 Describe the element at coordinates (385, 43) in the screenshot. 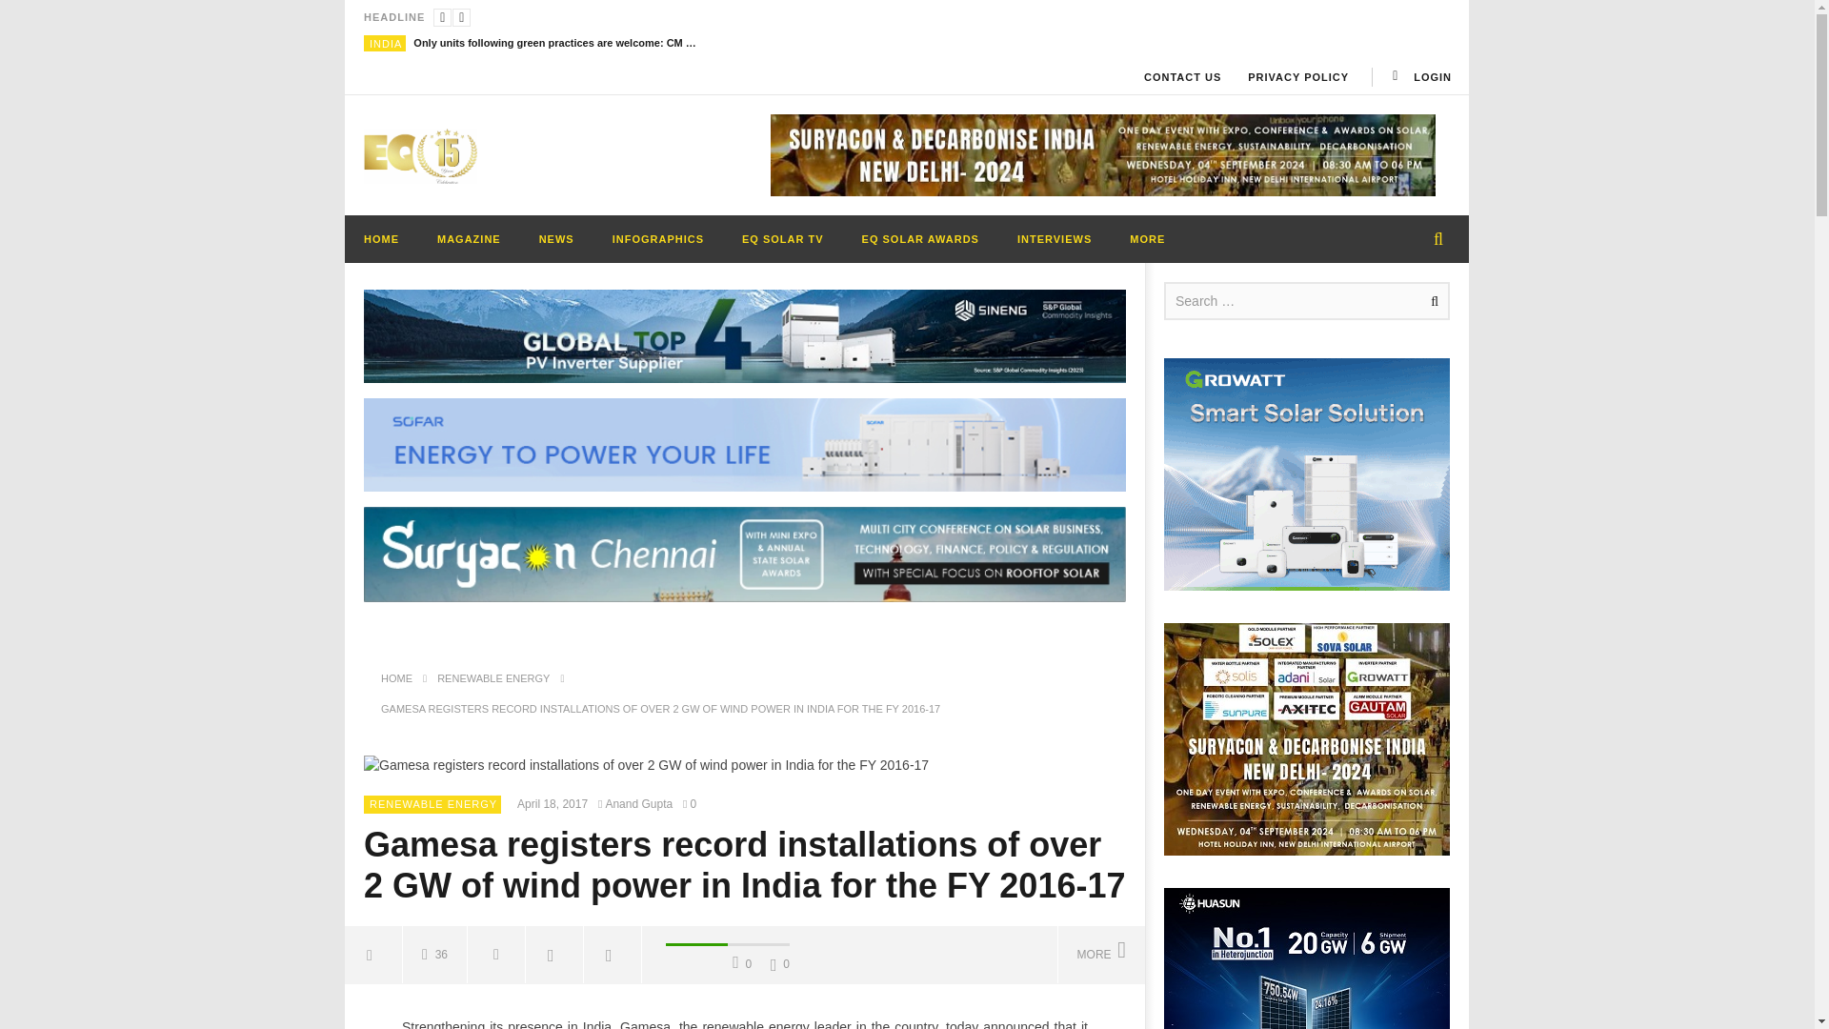

I see `View all posts in India` at that location.